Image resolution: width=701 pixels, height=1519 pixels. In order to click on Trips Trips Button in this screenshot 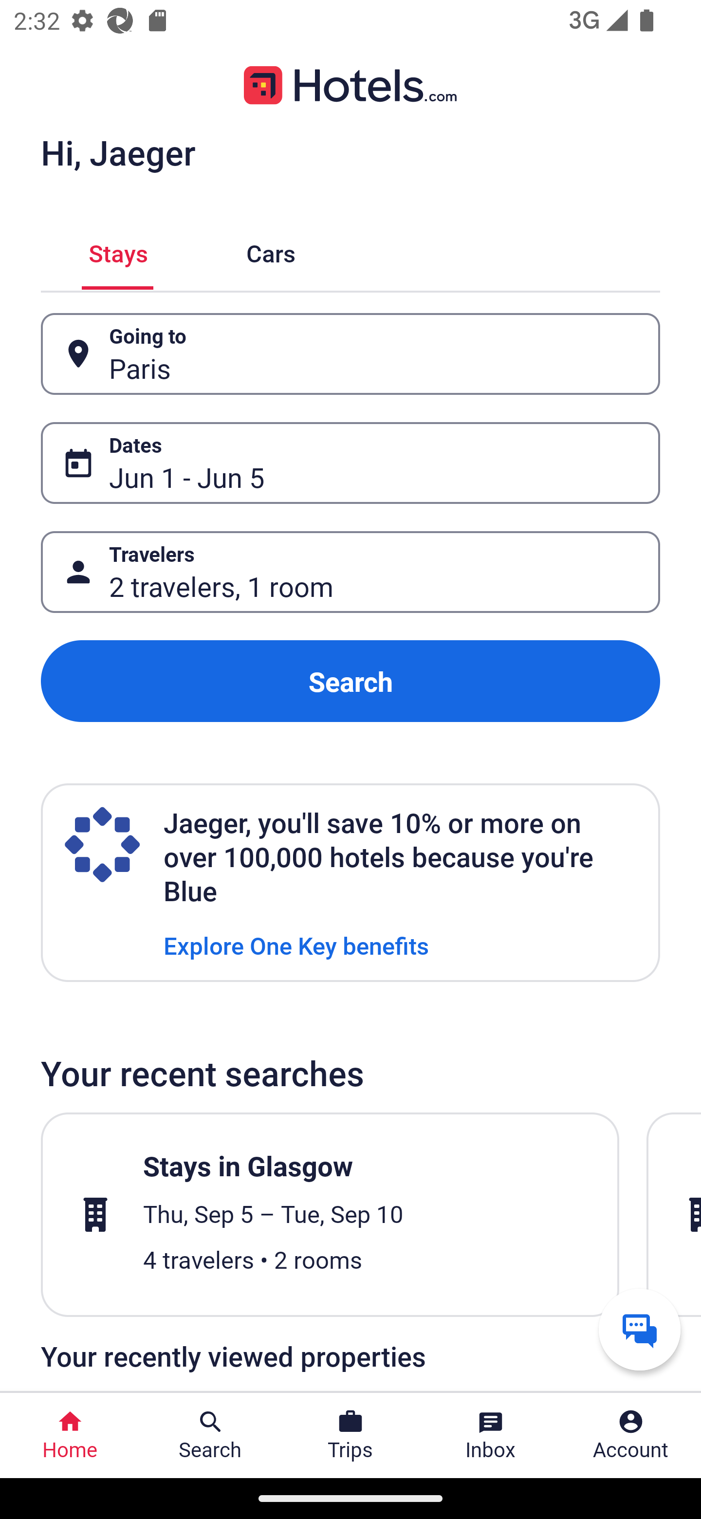, I will do `click(350, 1435)`.